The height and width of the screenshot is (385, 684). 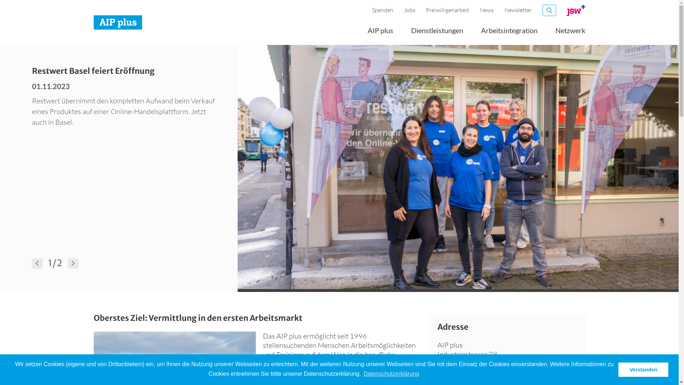 I want to click on Netzwerk, so click(x=570, y=33).